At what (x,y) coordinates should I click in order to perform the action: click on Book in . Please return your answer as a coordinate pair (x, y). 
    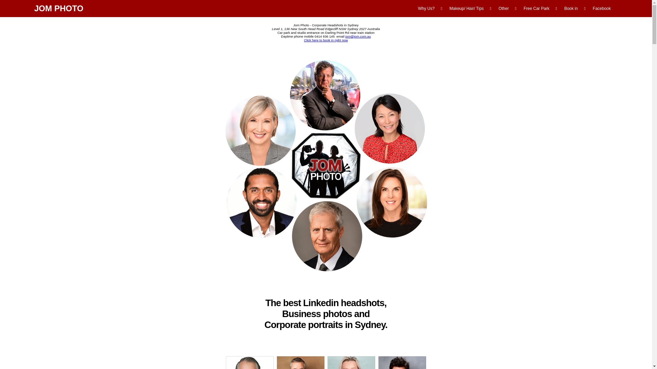
    Looking at the image, I should click on (571, 9).